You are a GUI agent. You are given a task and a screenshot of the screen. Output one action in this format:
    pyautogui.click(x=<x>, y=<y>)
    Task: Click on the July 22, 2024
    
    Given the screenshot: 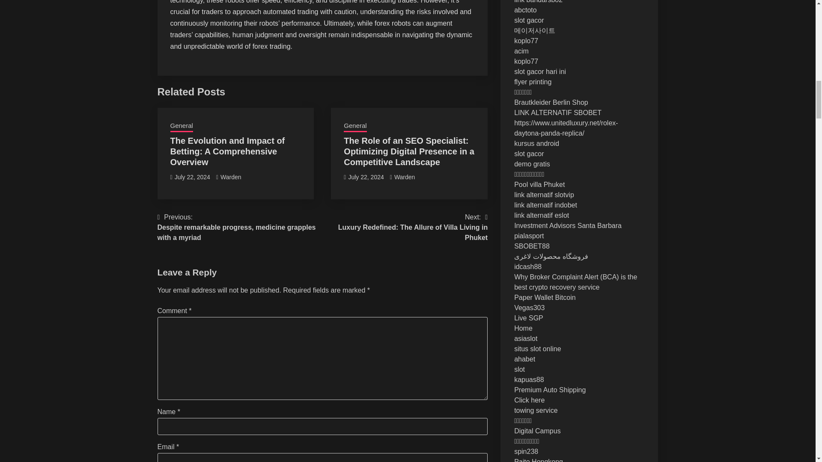 What is the action you would take?
    pyautogui.click(x=231, y=177)
    